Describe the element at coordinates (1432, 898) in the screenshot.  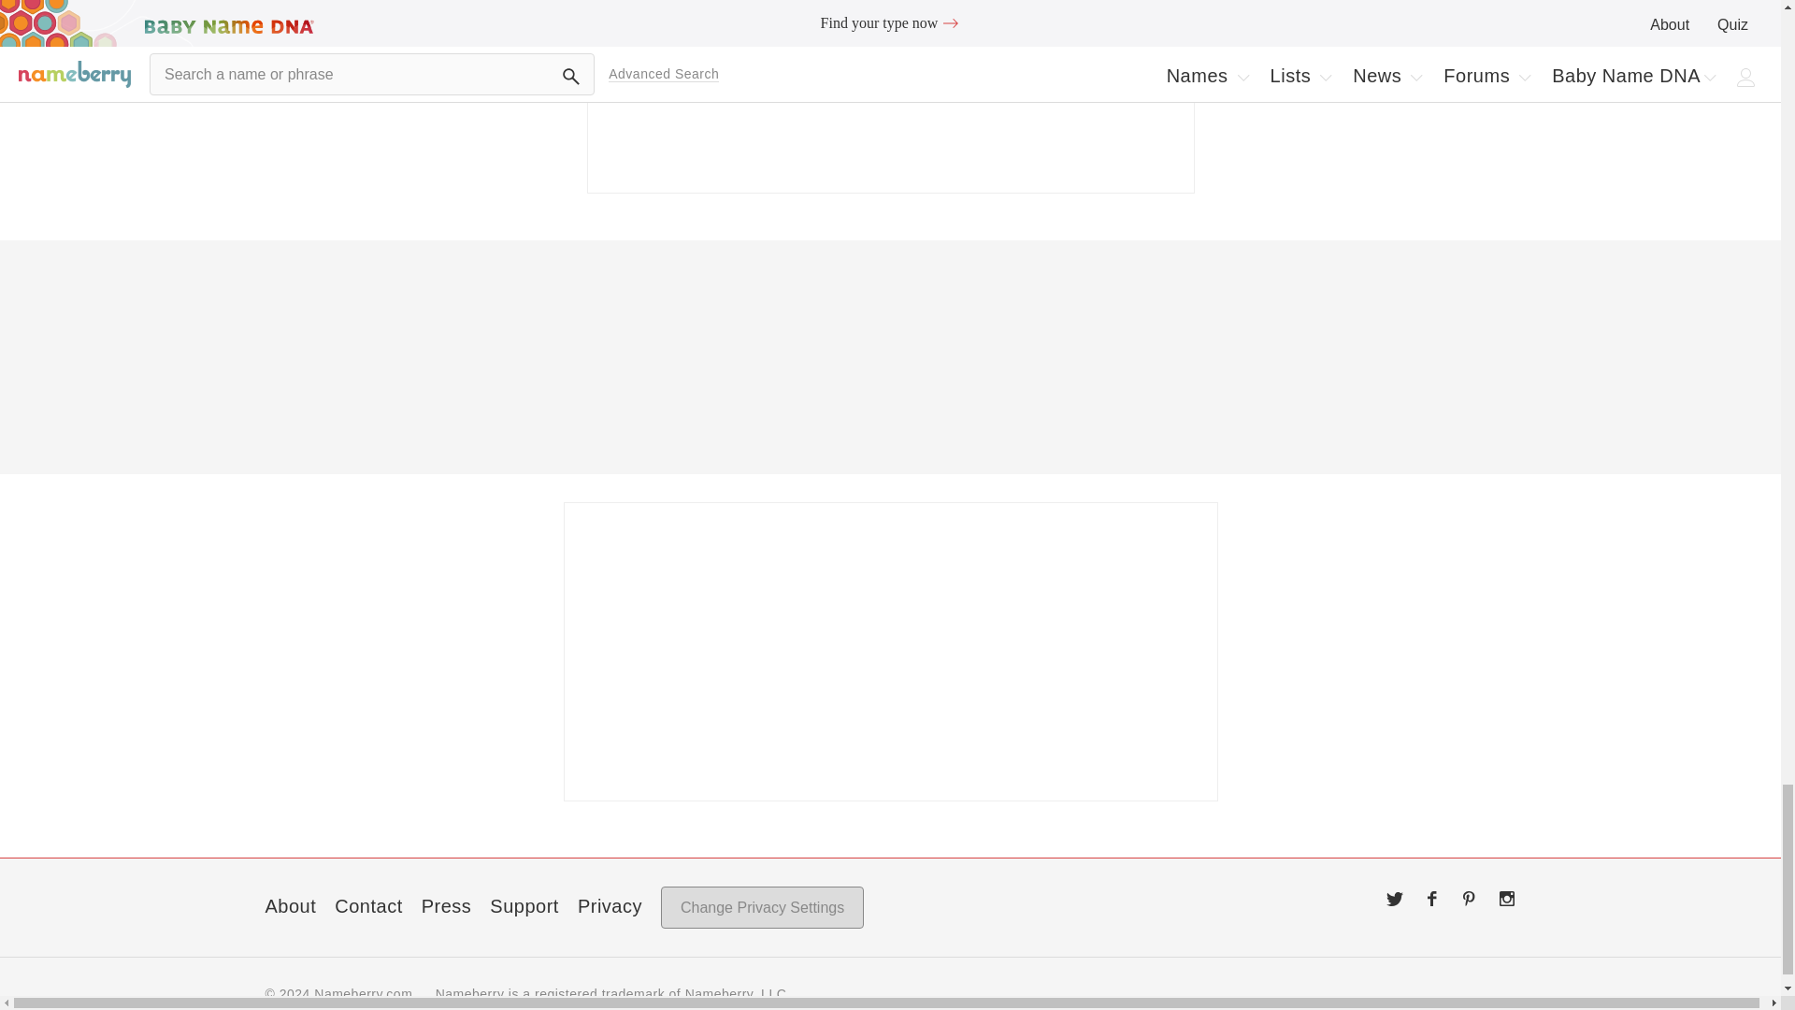
I see `Facebook` at that location.